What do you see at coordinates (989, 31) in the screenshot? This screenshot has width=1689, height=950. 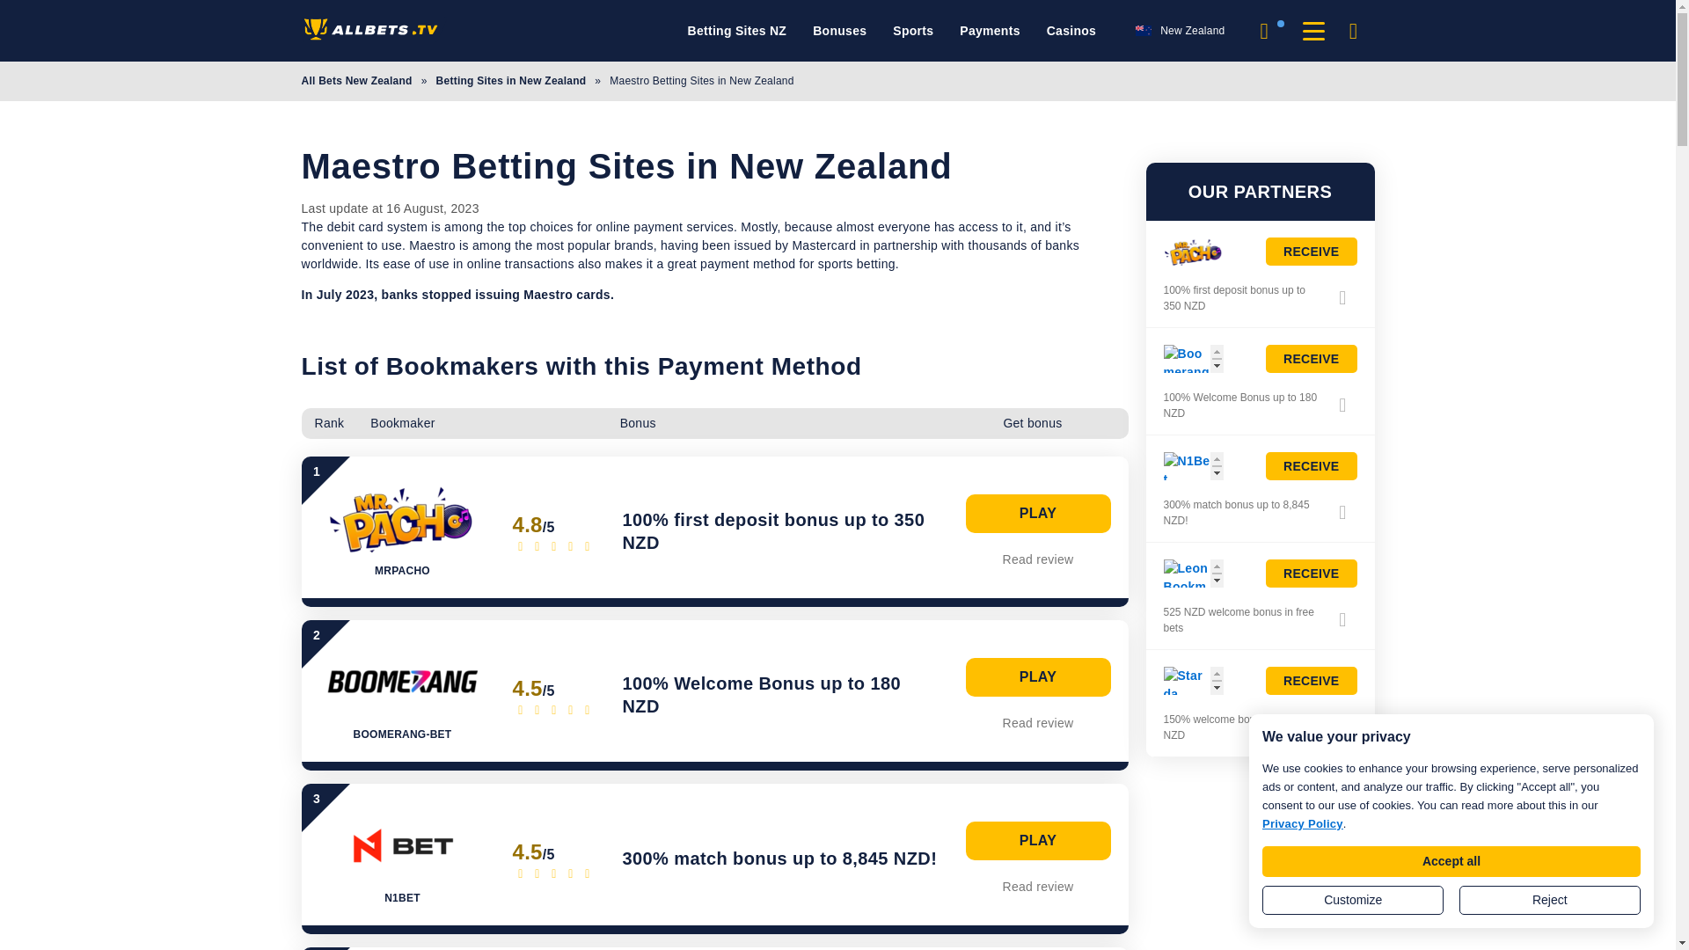 I see `Payments` at bounding box center [989, 31].